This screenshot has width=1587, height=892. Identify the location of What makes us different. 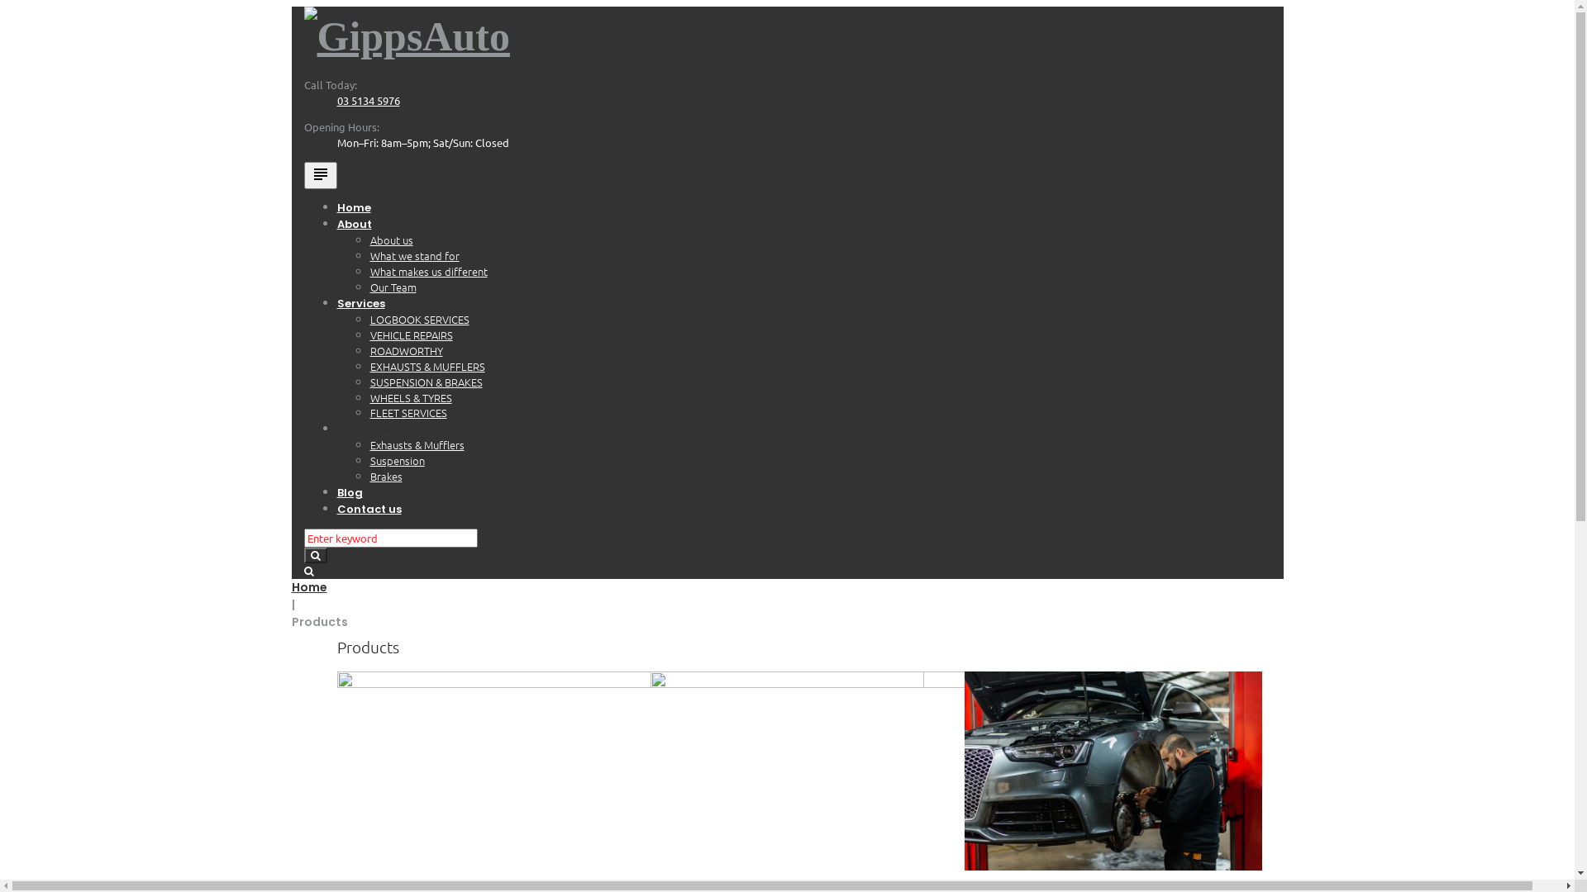
(429, 271).